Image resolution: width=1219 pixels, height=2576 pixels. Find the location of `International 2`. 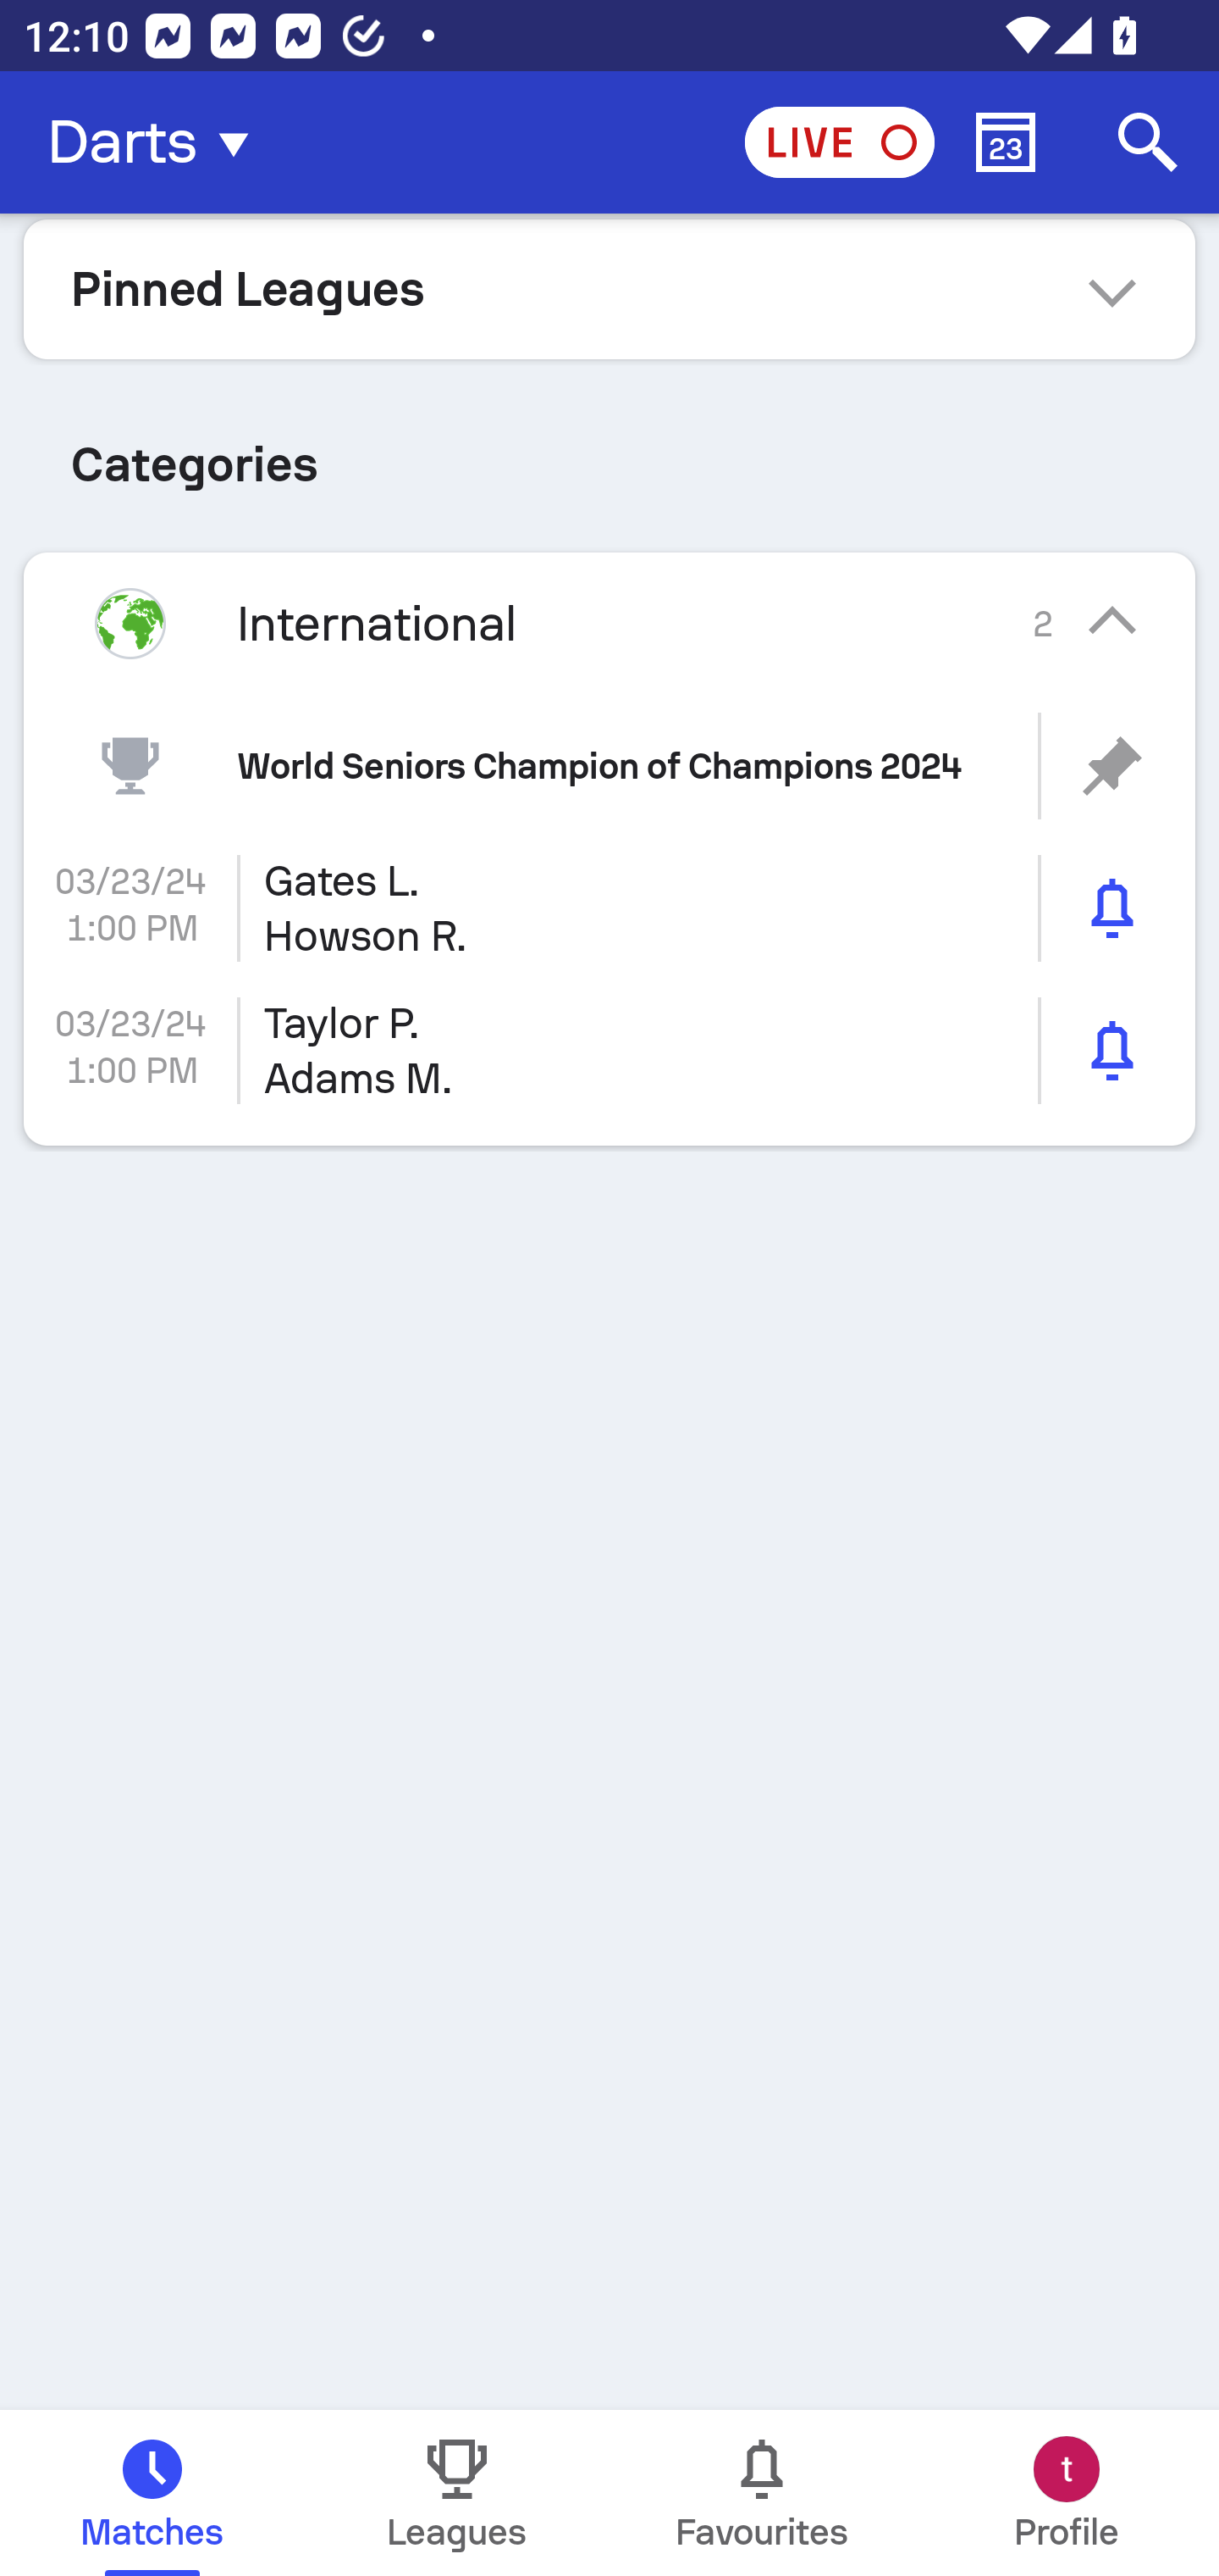

International 2 is located at coordinates (609, 623).